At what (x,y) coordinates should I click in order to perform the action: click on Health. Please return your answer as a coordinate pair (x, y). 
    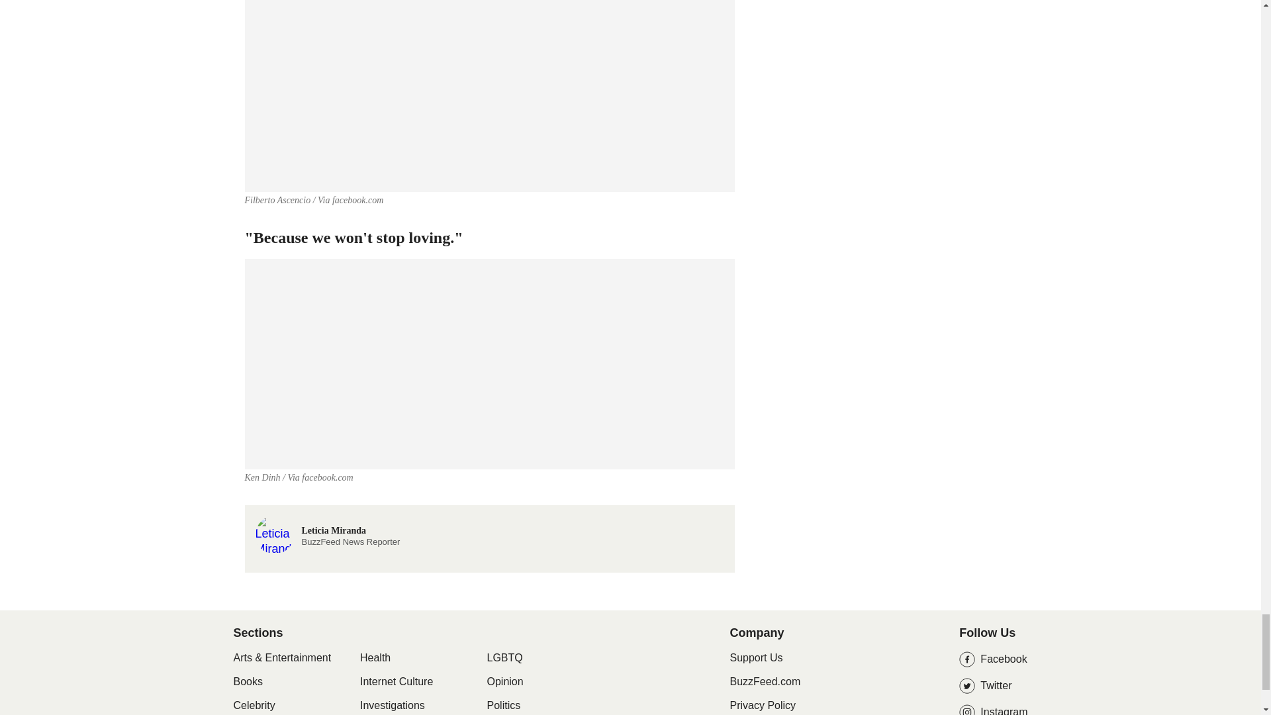
    Looking at the image, I should click on (375, 658).